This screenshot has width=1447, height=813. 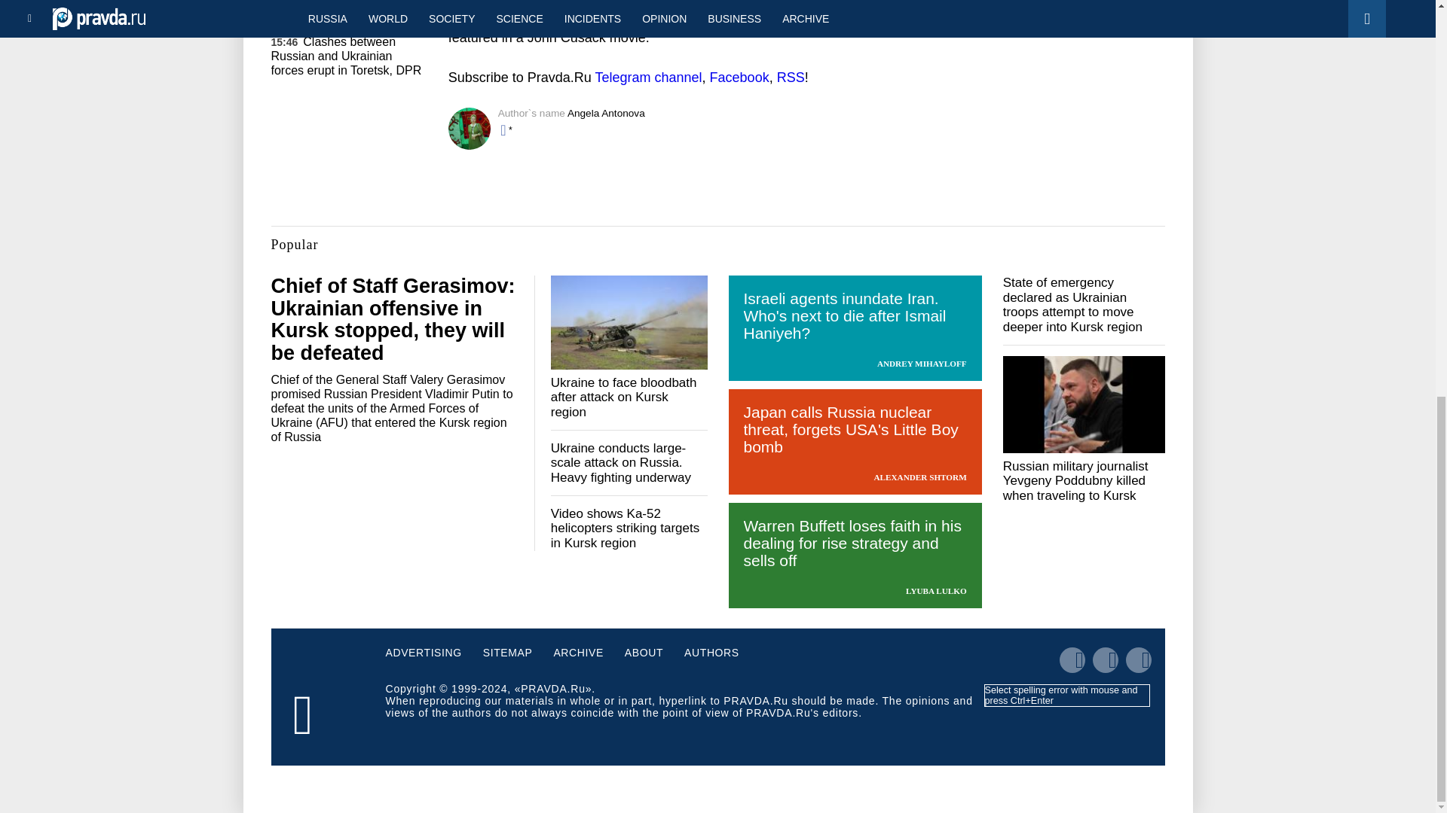 What do you see at coordinates (791, 77) in the screenshot?
I see `RSS` at bounding box center [791, 77].